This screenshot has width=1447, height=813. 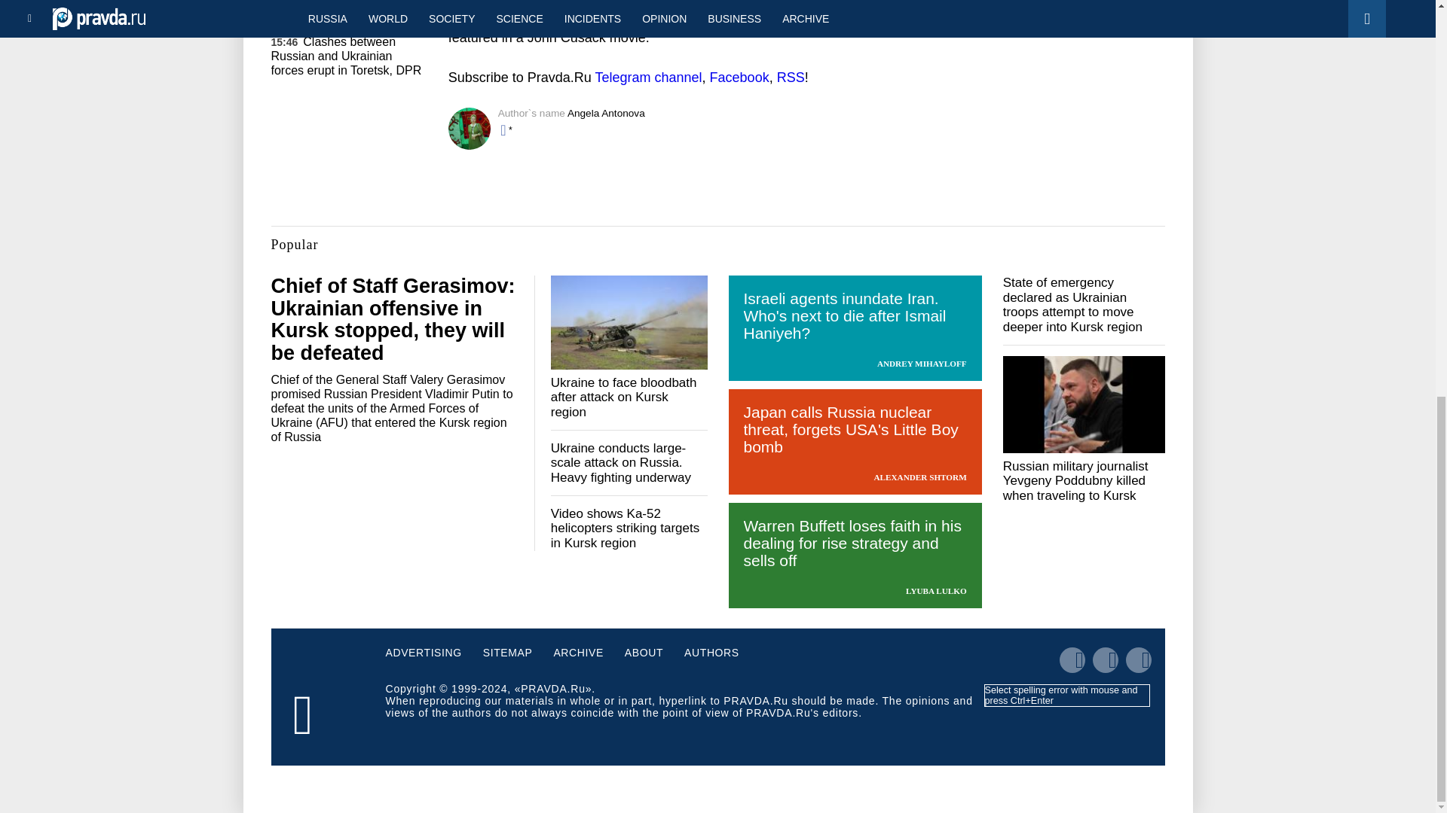 What do you see at coordinates (791, 77) in the screenshot?
I see `RSS` at bounding box center [791, 77].